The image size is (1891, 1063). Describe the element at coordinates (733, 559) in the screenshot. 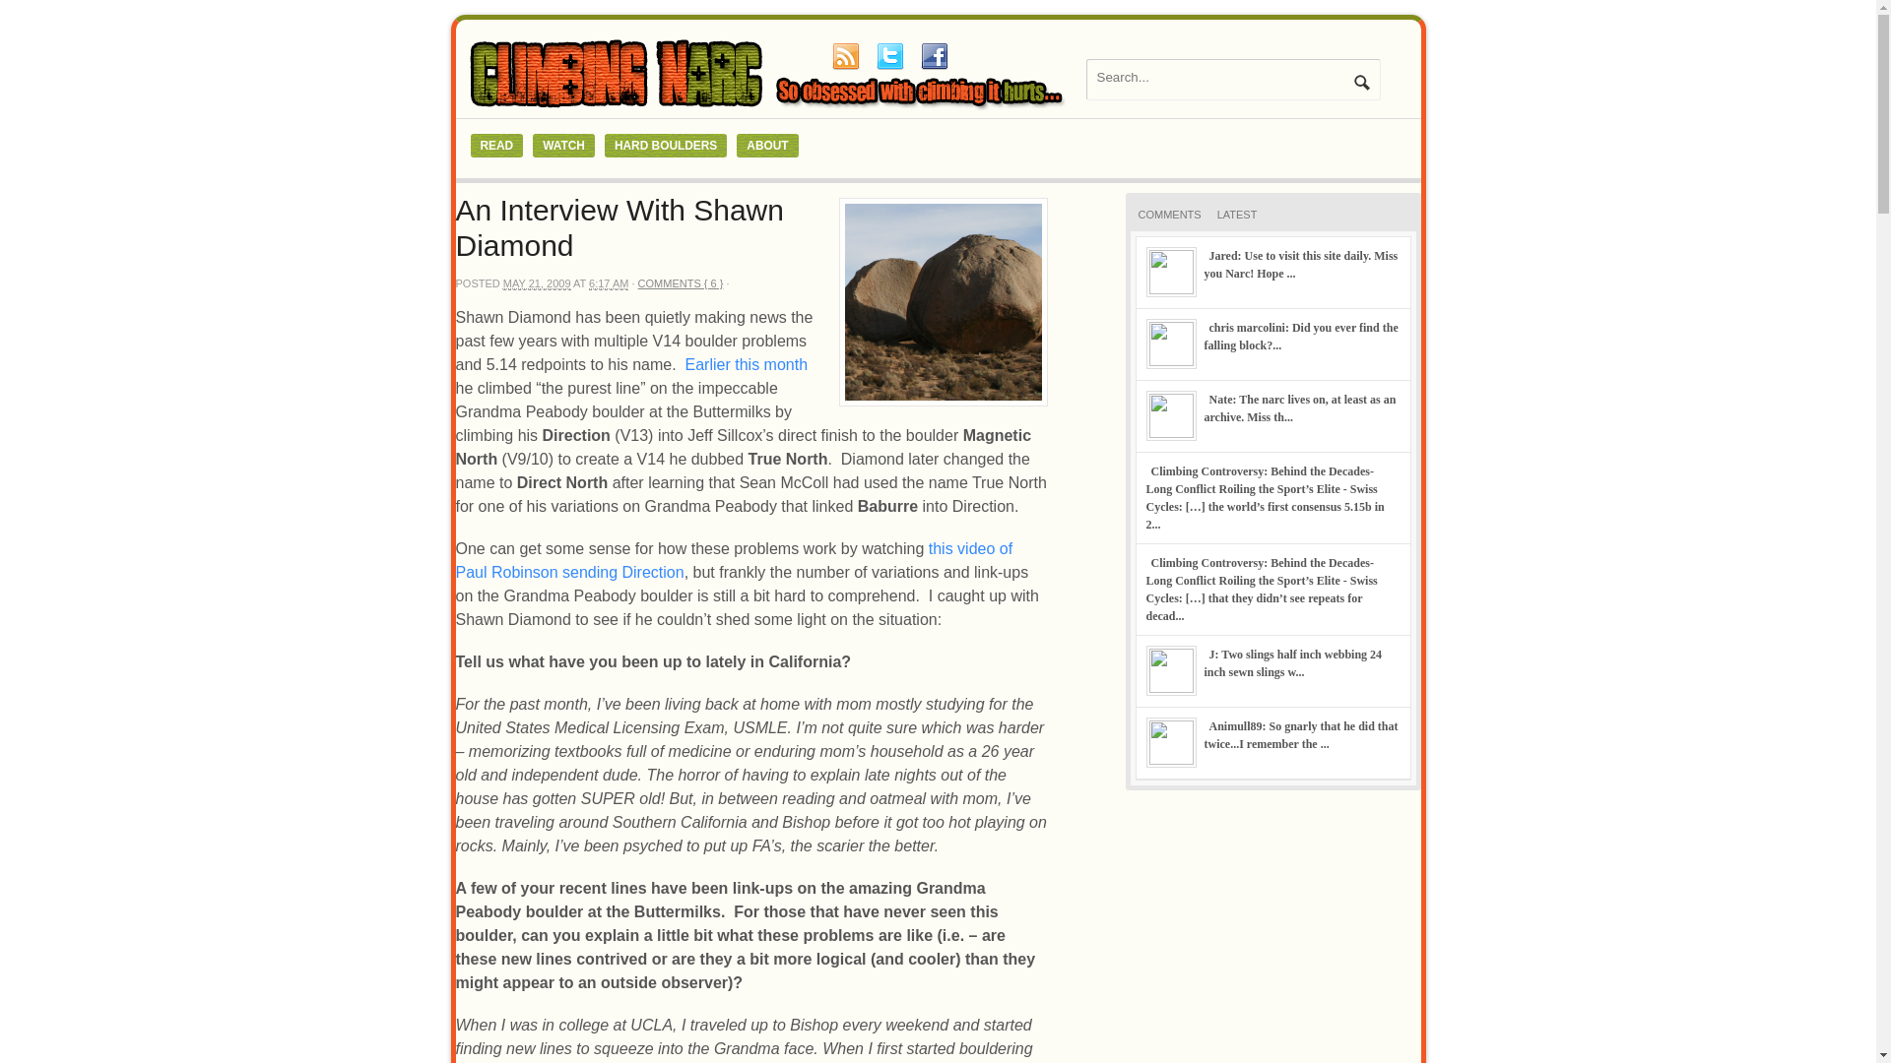

I see `this video of Paul Robinson sending Direction` at that location.